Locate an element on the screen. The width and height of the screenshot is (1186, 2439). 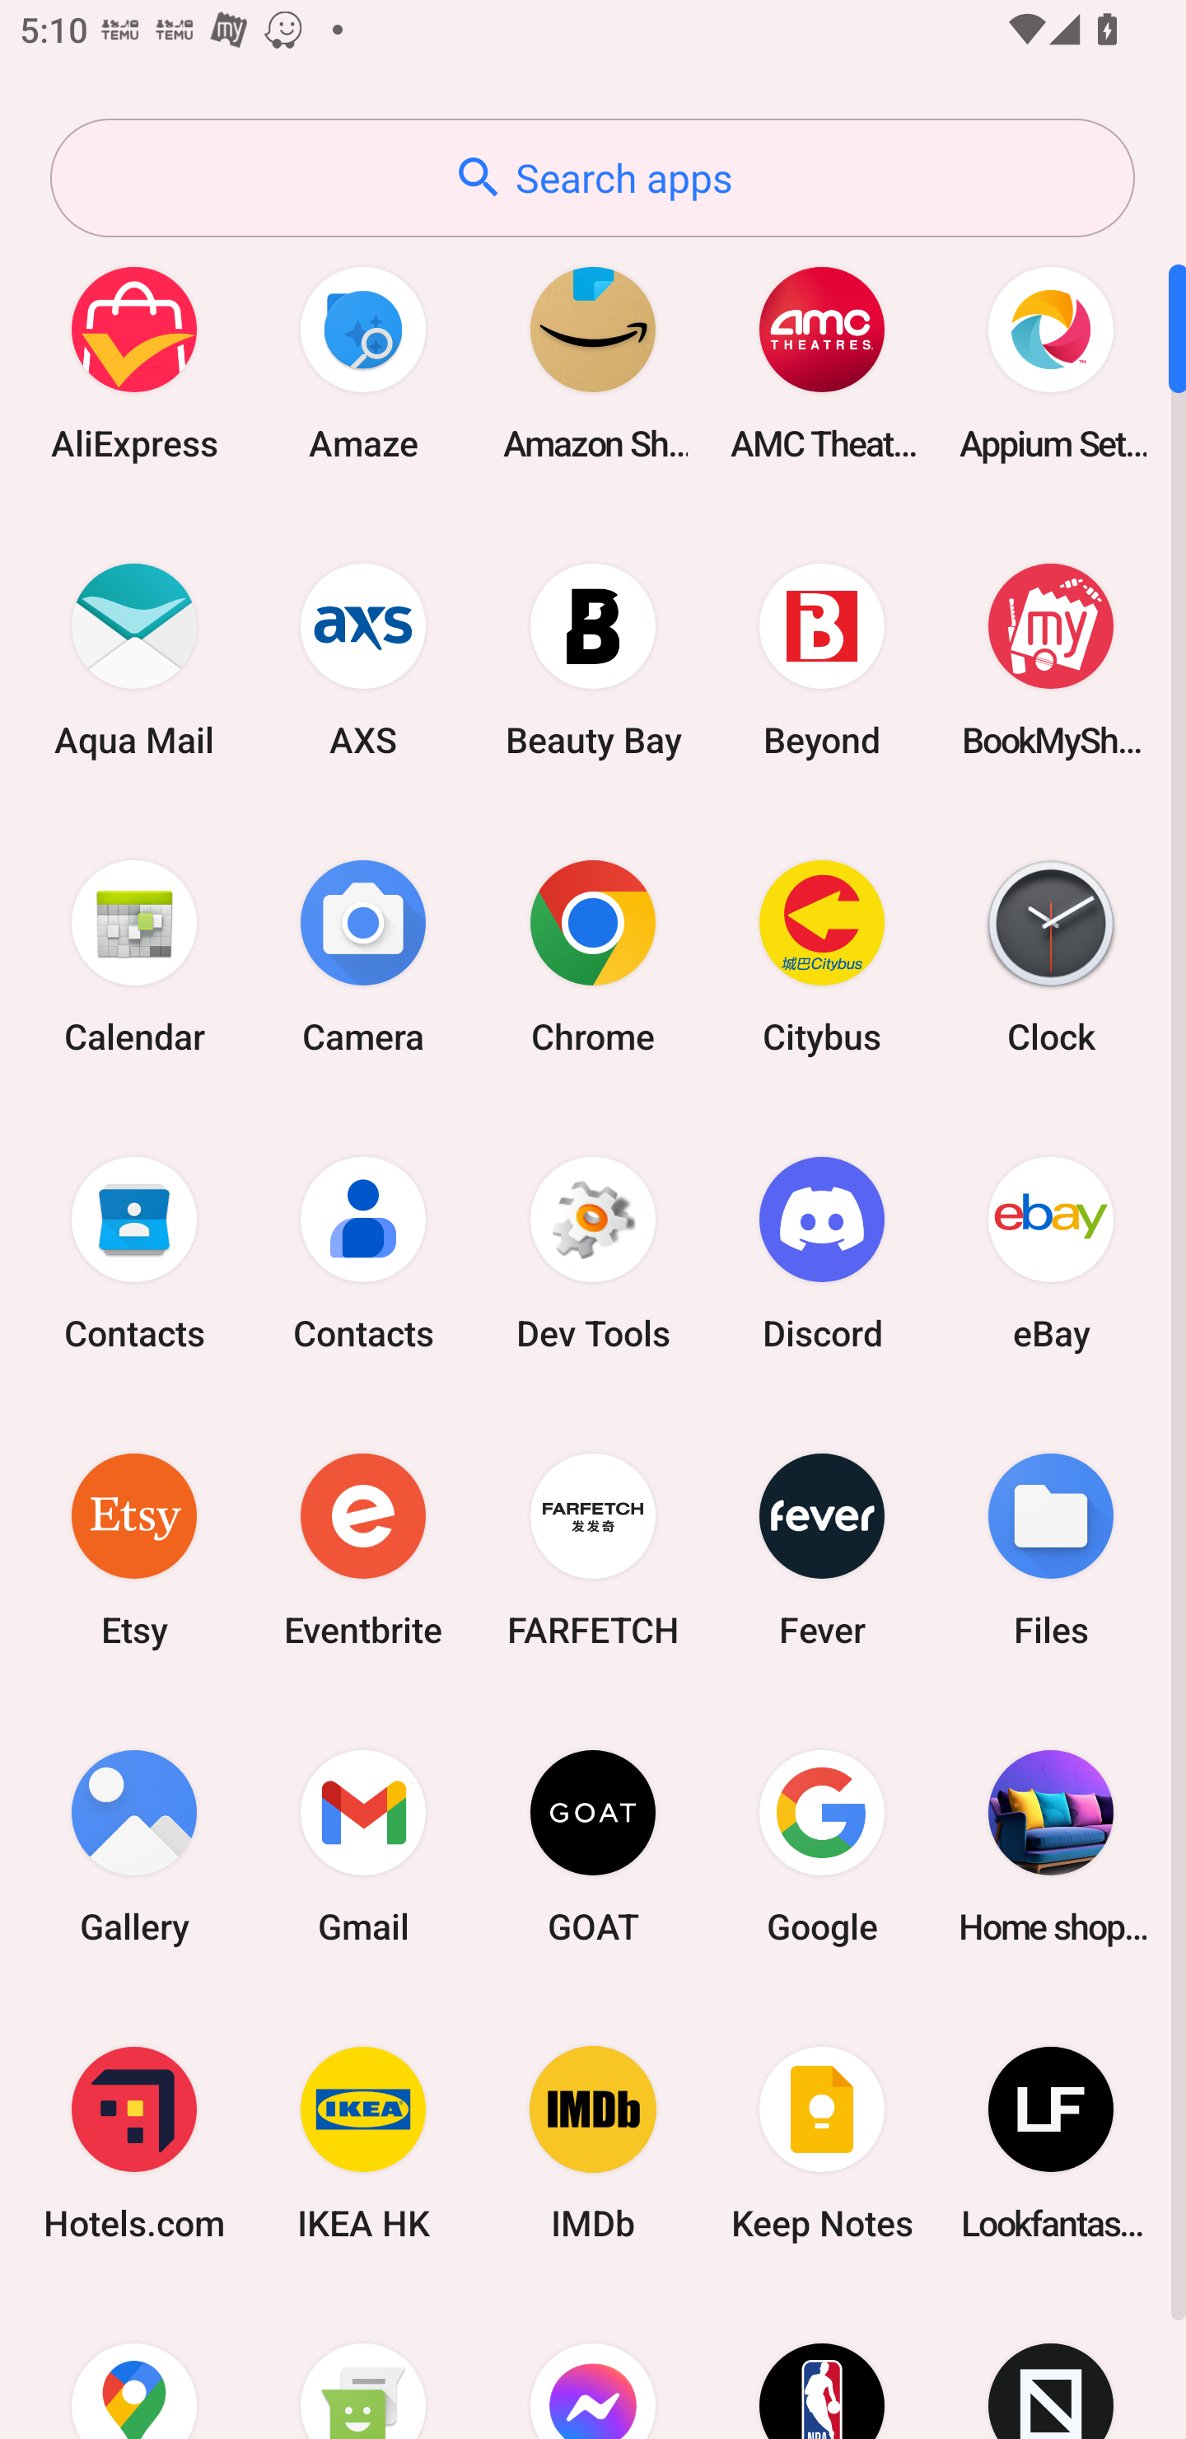
IMDb is located at coordinates (593, 2144).